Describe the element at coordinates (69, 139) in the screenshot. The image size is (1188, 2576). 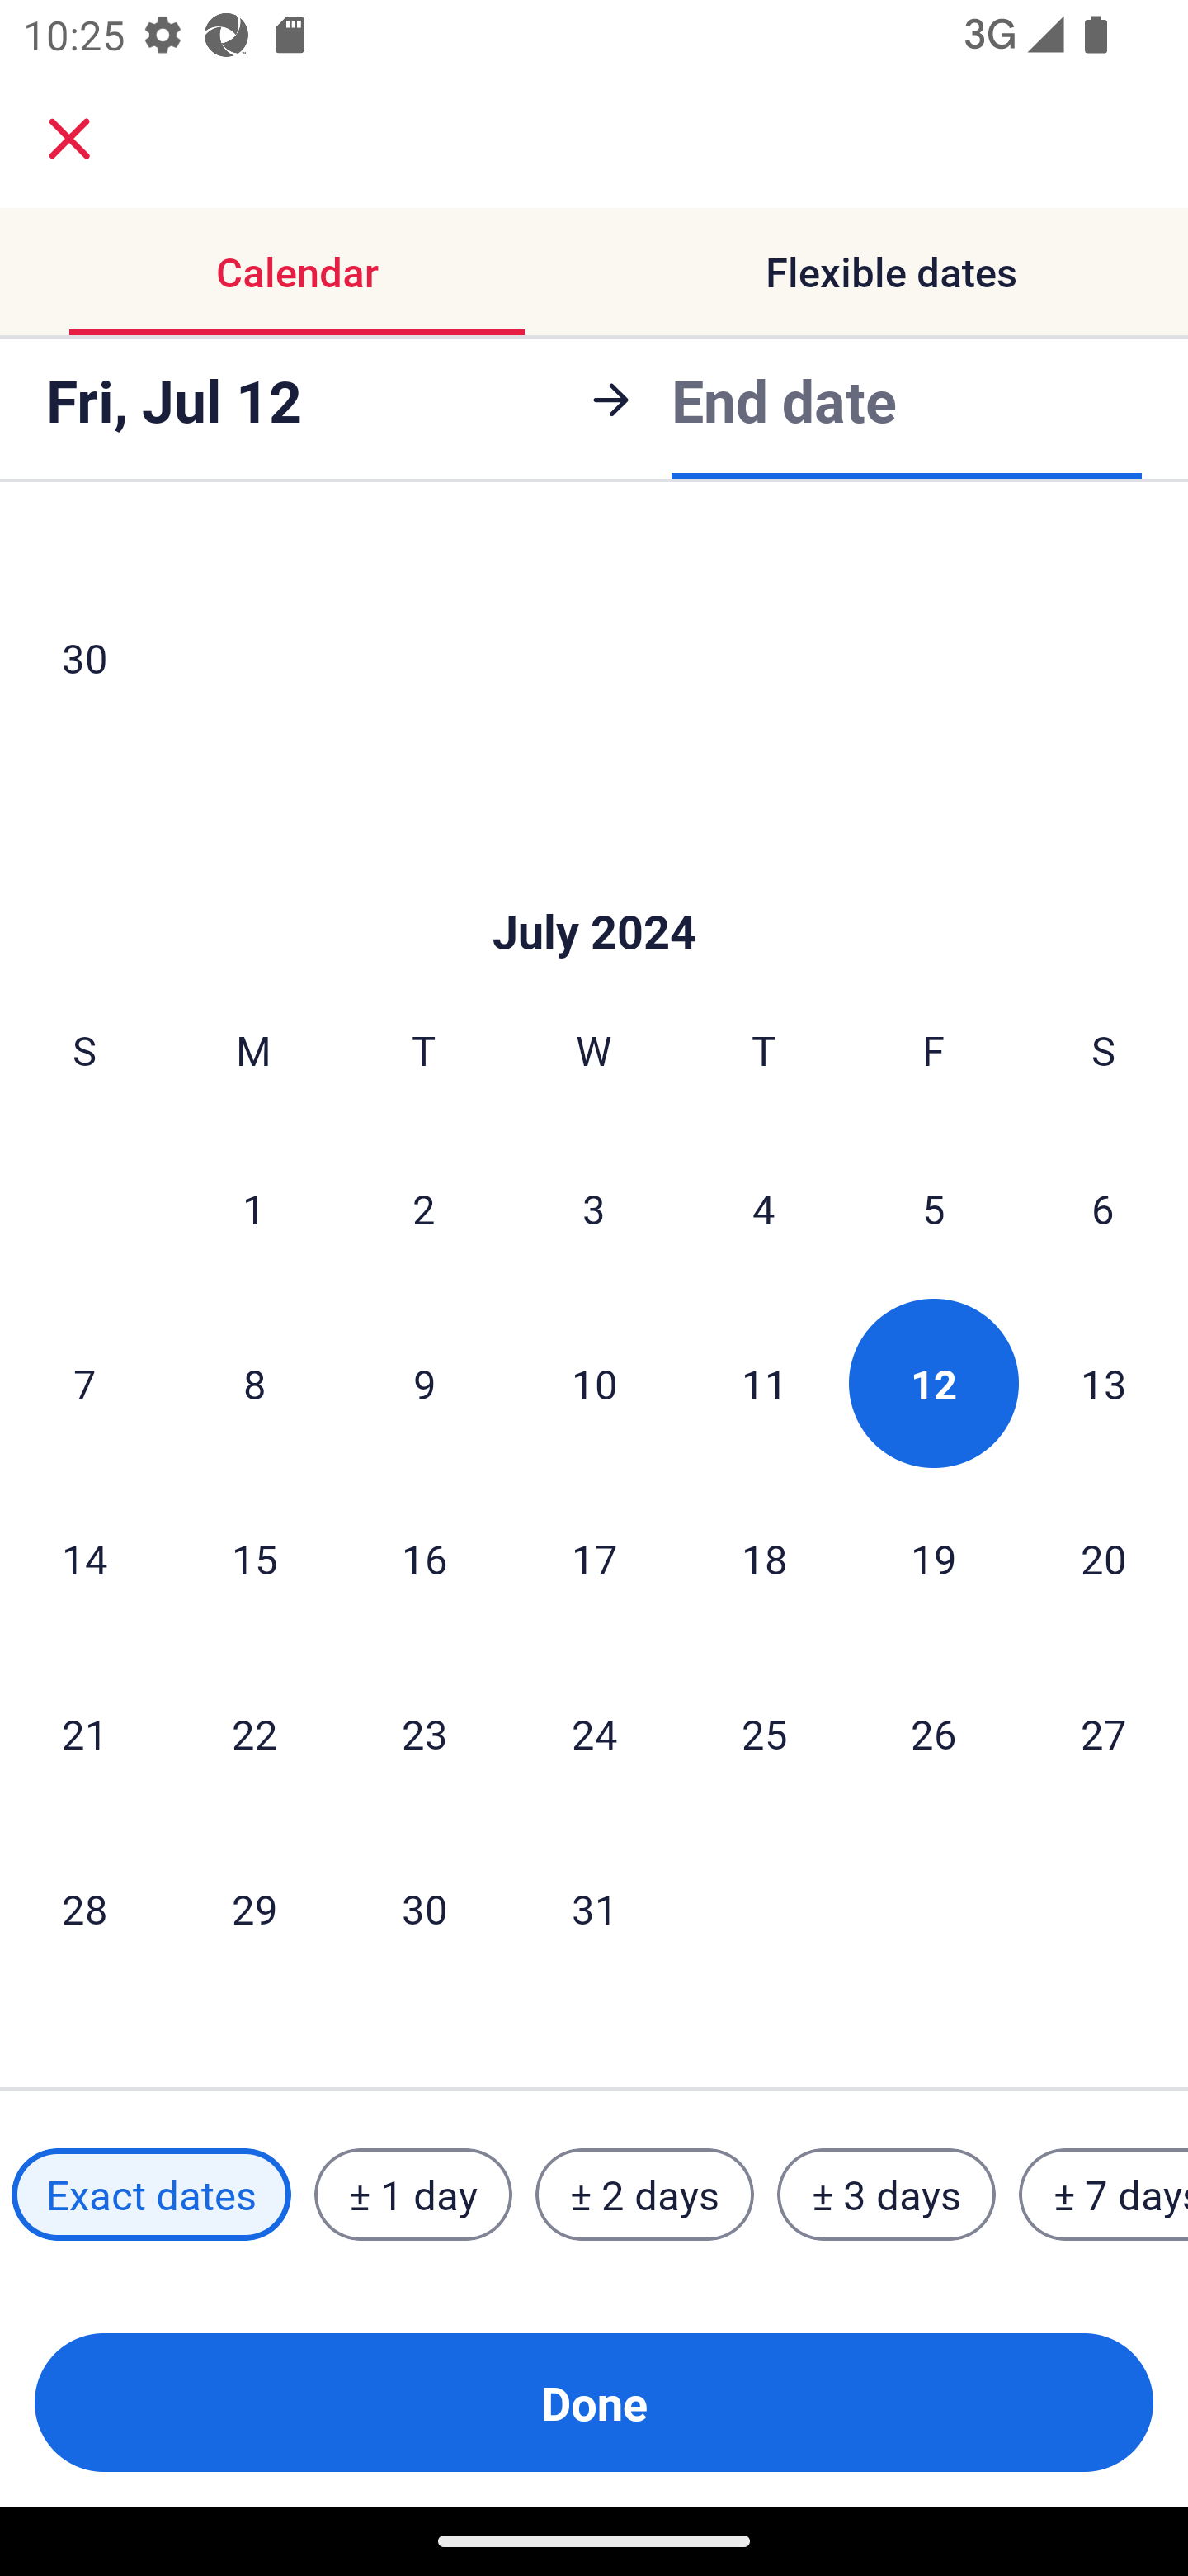
I see `close.` at that location.